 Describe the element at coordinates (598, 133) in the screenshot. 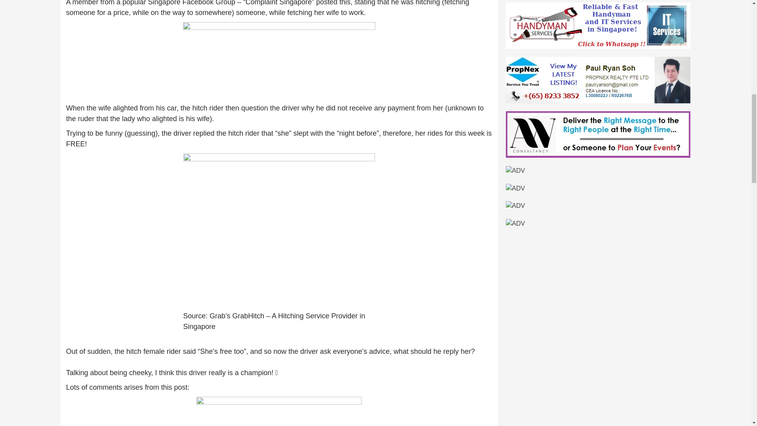

I see `Branding and Events Planning!` at that location.